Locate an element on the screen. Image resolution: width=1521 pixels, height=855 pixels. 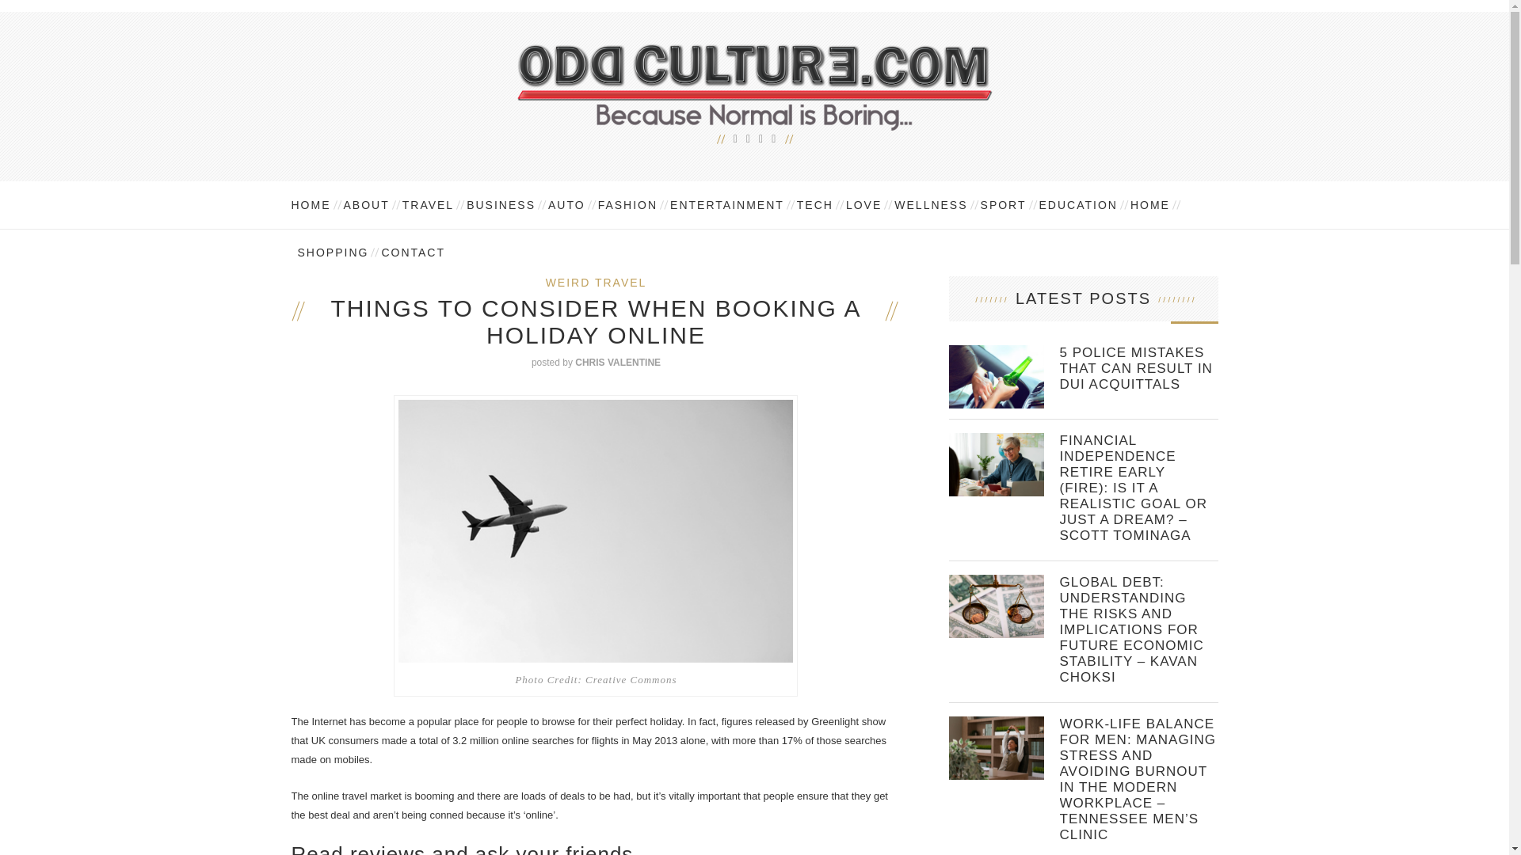
SHOPPING is located at coordinates (334, 252).